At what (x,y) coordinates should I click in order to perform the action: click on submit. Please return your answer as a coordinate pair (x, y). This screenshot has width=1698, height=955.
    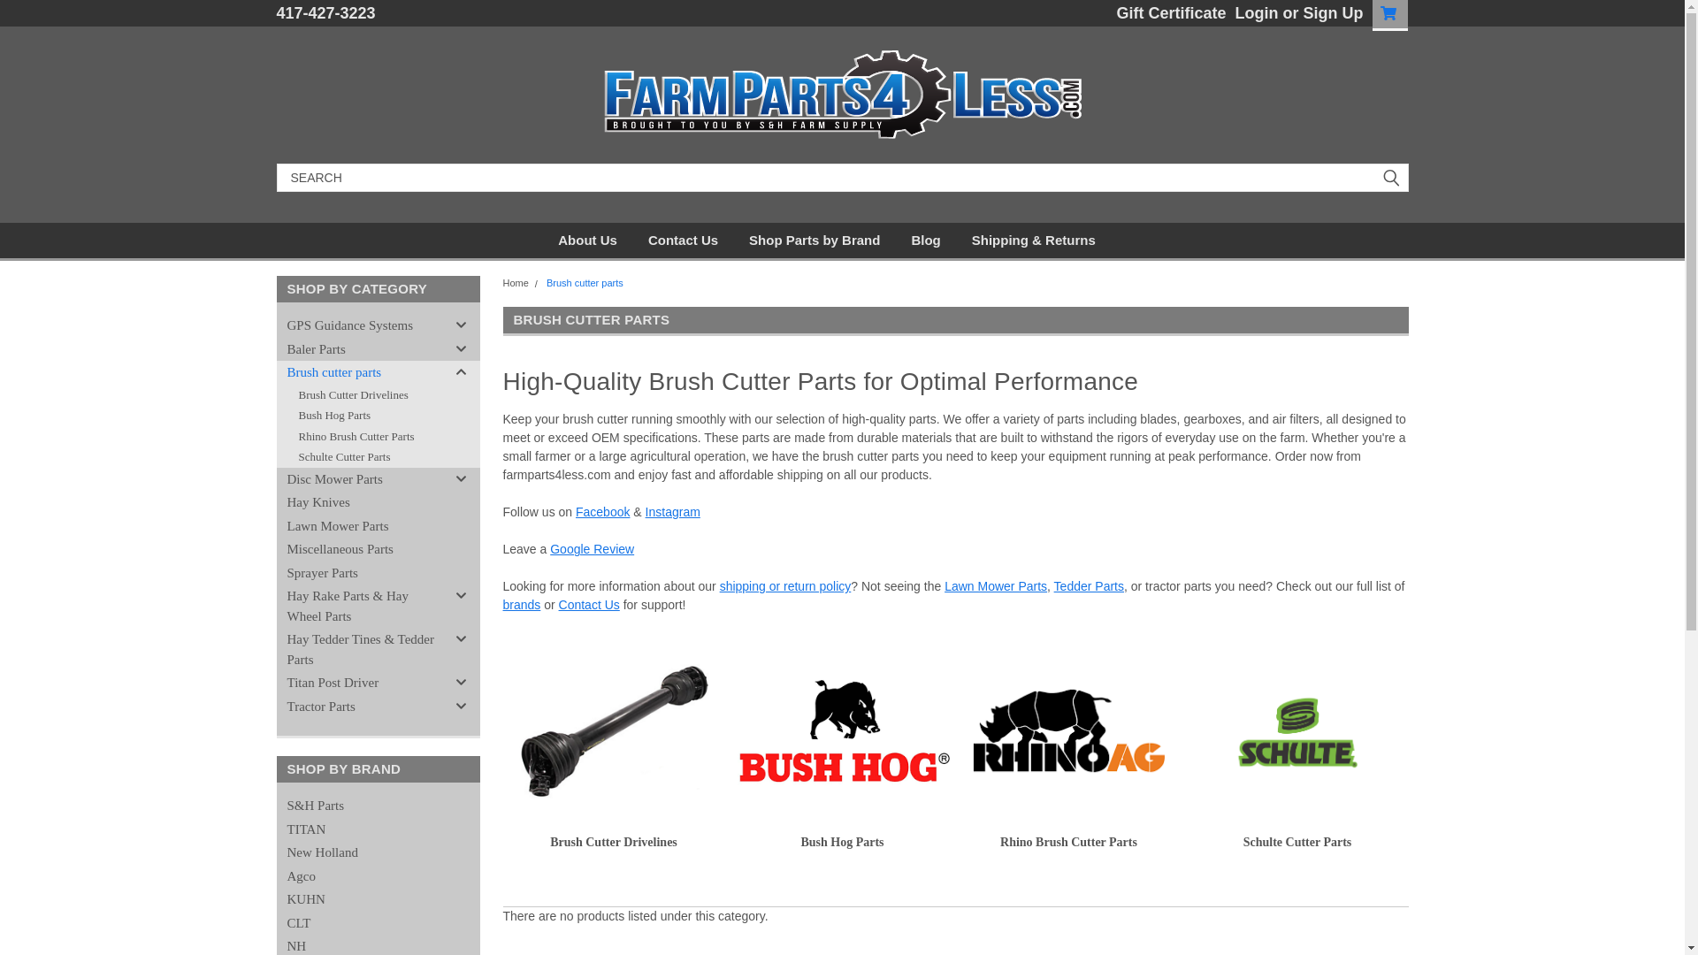
    Looking at the image, I should click on (1390, 177).